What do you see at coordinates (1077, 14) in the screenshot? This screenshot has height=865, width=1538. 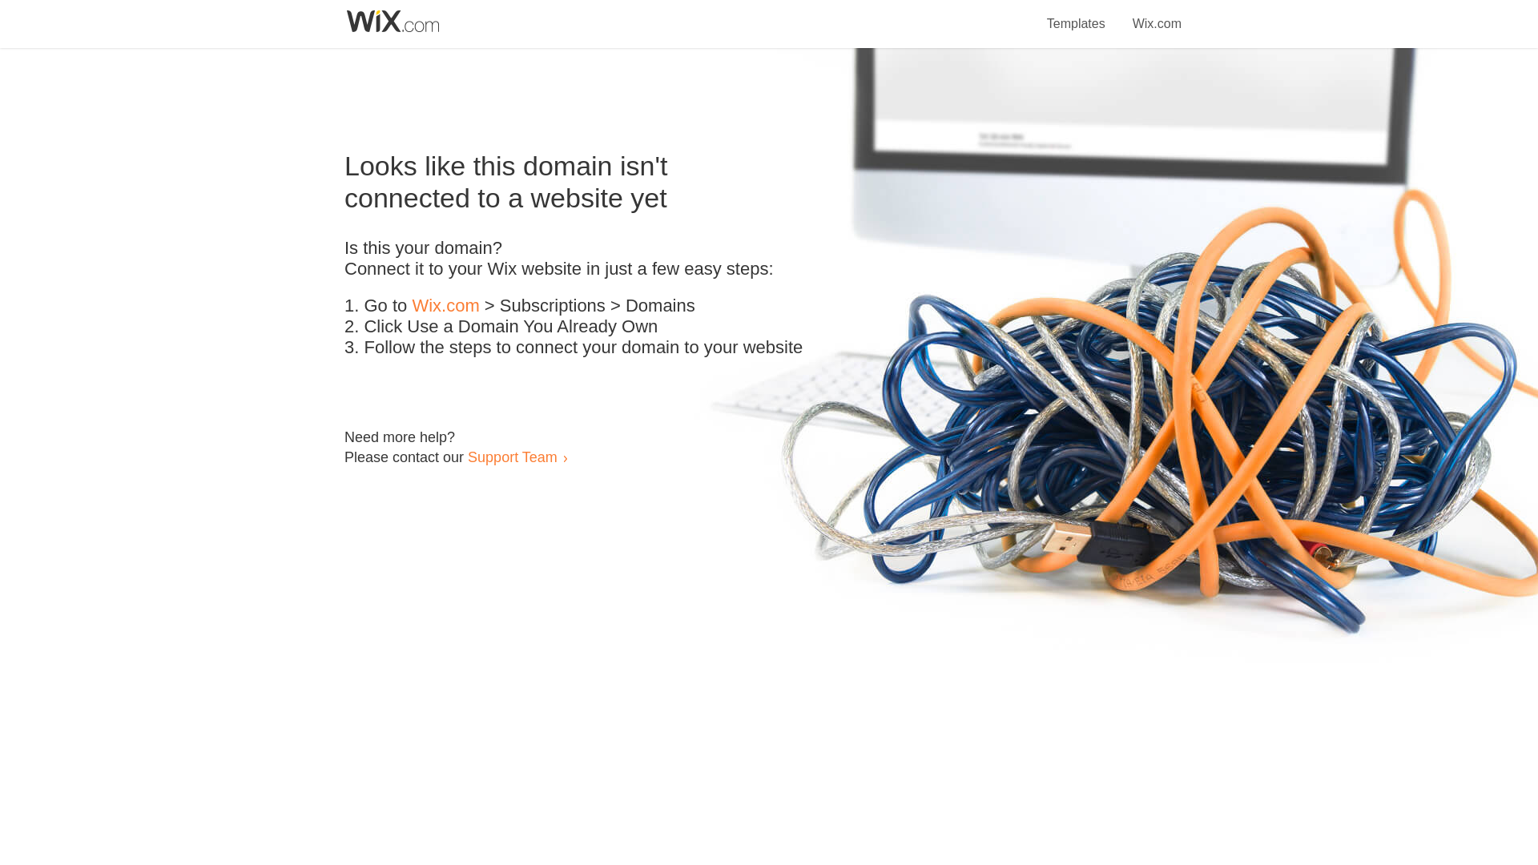 I see `Templates` at bounding box center [1077, 14].